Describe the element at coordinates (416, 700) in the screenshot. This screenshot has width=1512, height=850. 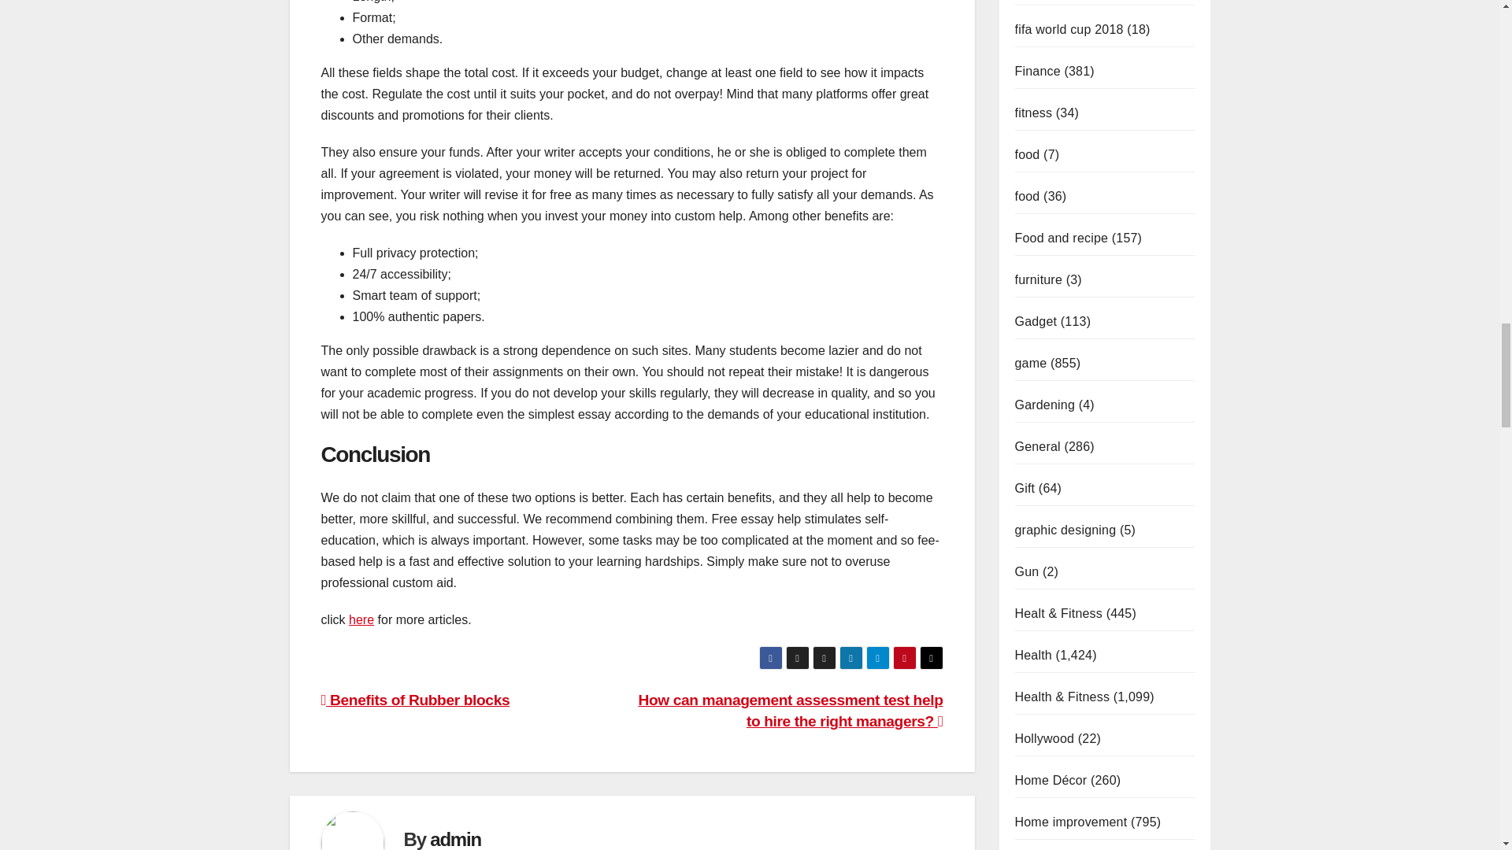
I see `Benefits of Rubber blocks` at that location.